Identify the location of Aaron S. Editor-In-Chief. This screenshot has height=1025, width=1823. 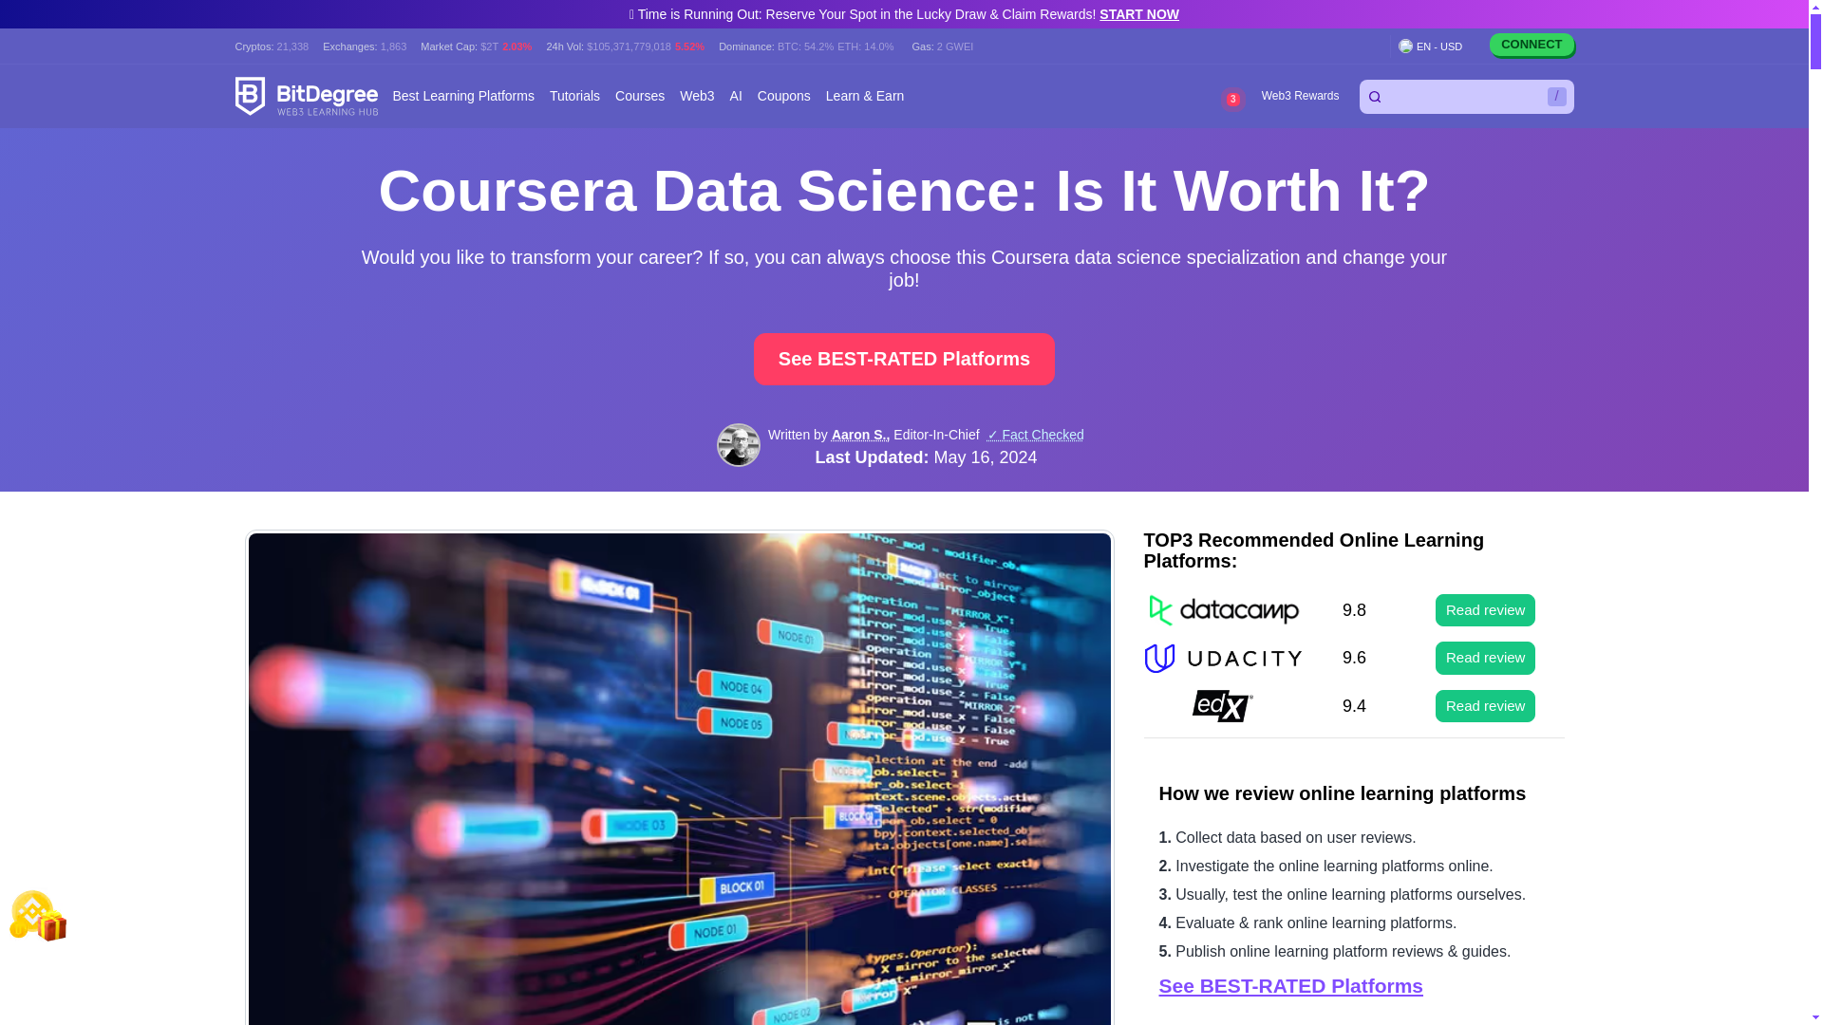
(738, 445).